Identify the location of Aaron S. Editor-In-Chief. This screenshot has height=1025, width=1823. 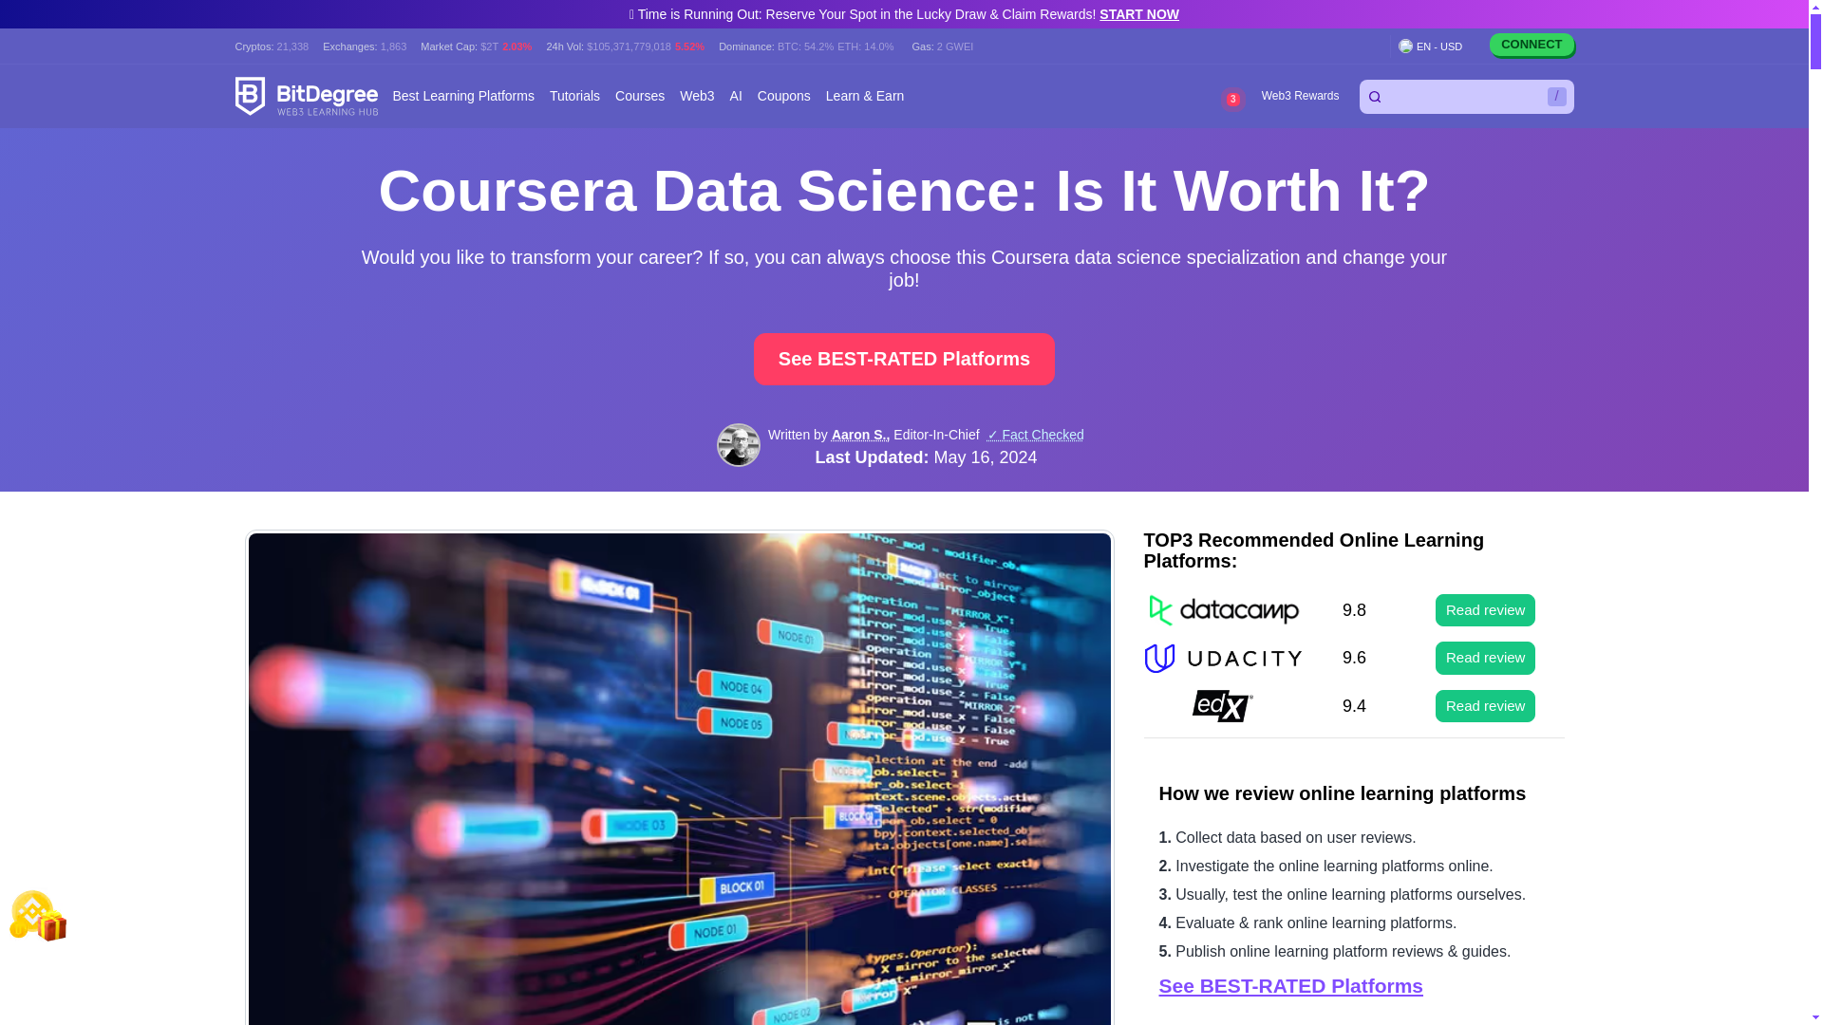
(738, 445).